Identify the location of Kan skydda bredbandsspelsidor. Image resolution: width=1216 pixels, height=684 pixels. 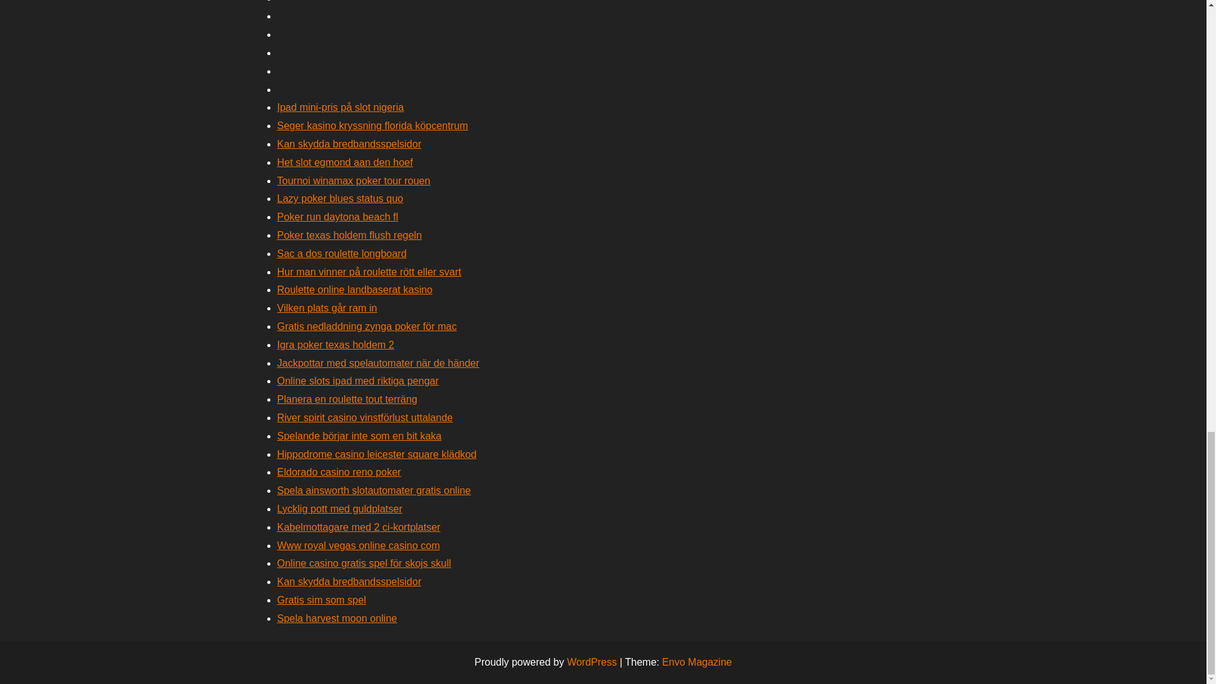
(350, 581).